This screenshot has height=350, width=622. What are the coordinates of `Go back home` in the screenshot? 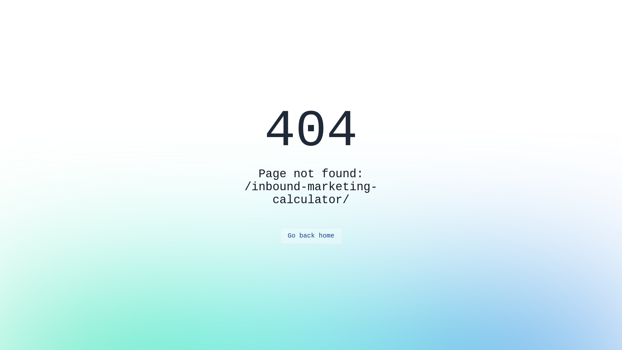 It's located at (311, 236).